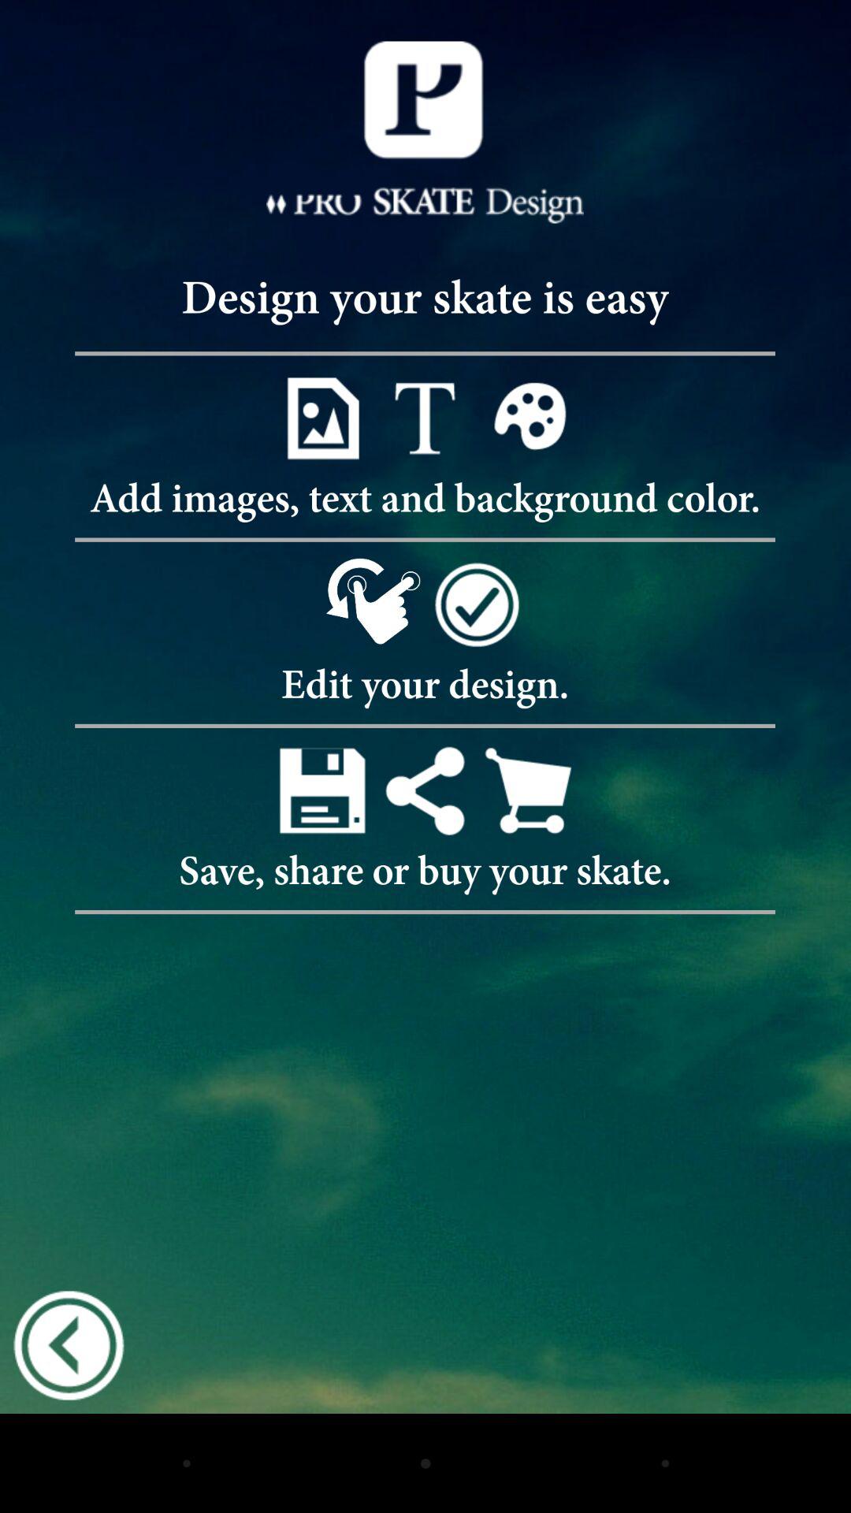 This screenshot has width=851, height=1513. I want to click on add image, so click(321, 418).